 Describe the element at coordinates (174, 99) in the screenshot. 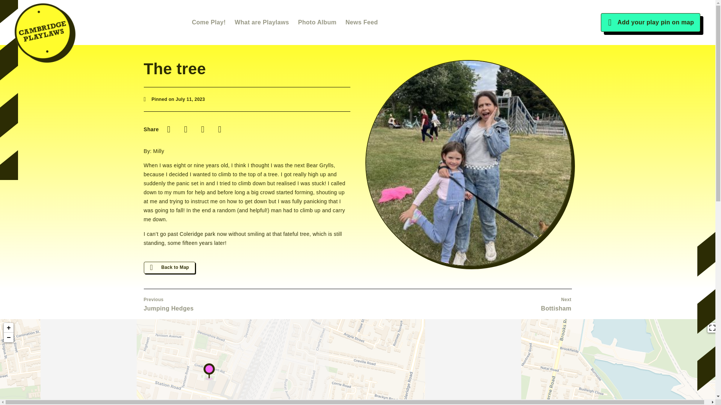

I see `Photo Album` at that location.